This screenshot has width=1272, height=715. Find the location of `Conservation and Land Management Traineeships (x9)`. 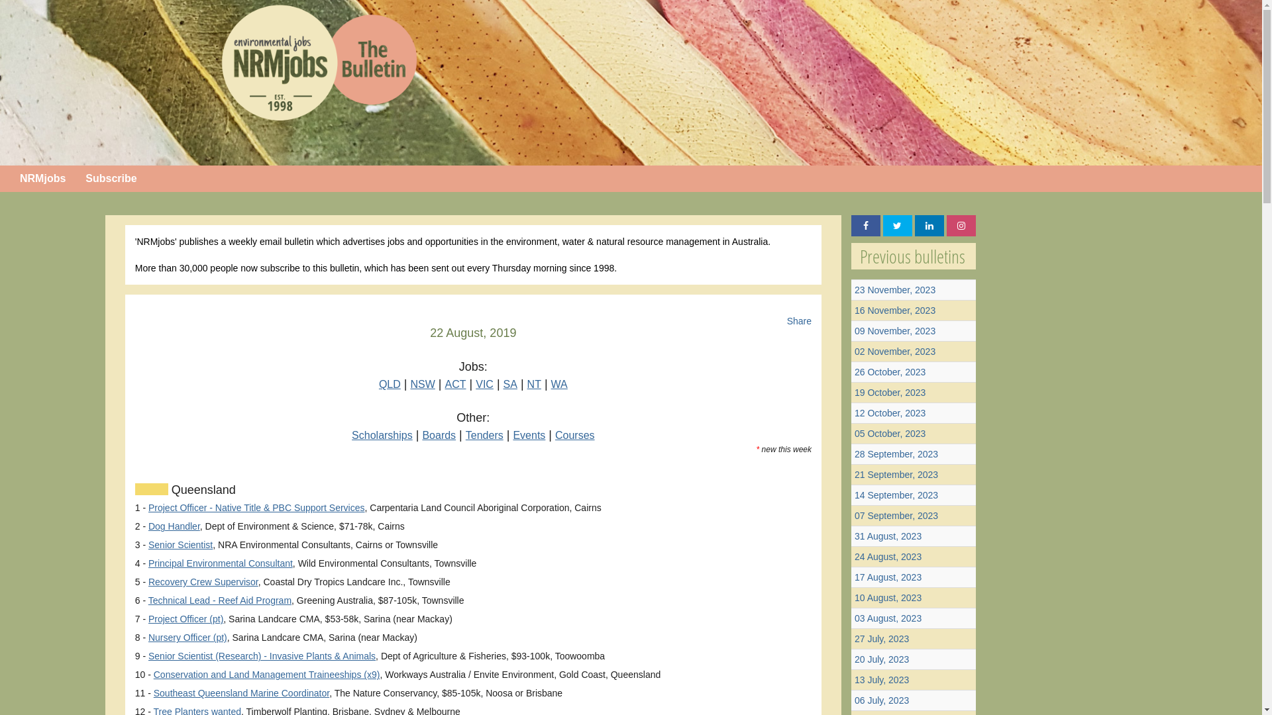

Conservation and Land Management Traineeships (x9) is located at coordinates (267, 675).